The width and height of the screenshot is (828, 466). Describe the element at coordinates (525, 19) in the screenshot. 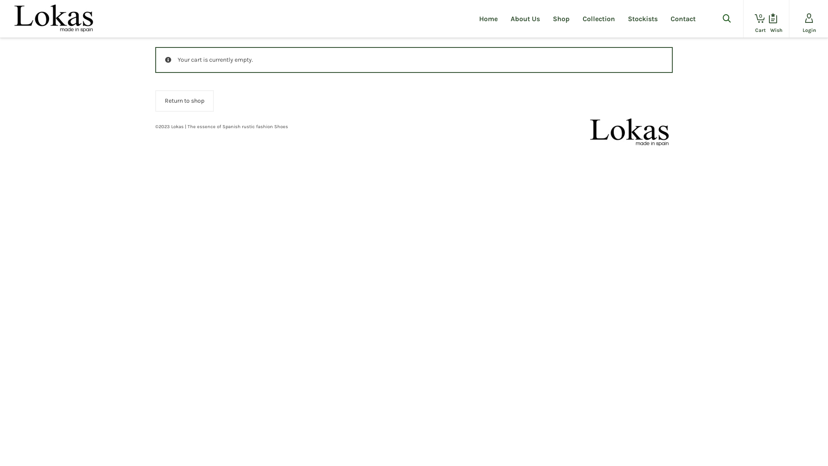

I see `About Us` at that location.